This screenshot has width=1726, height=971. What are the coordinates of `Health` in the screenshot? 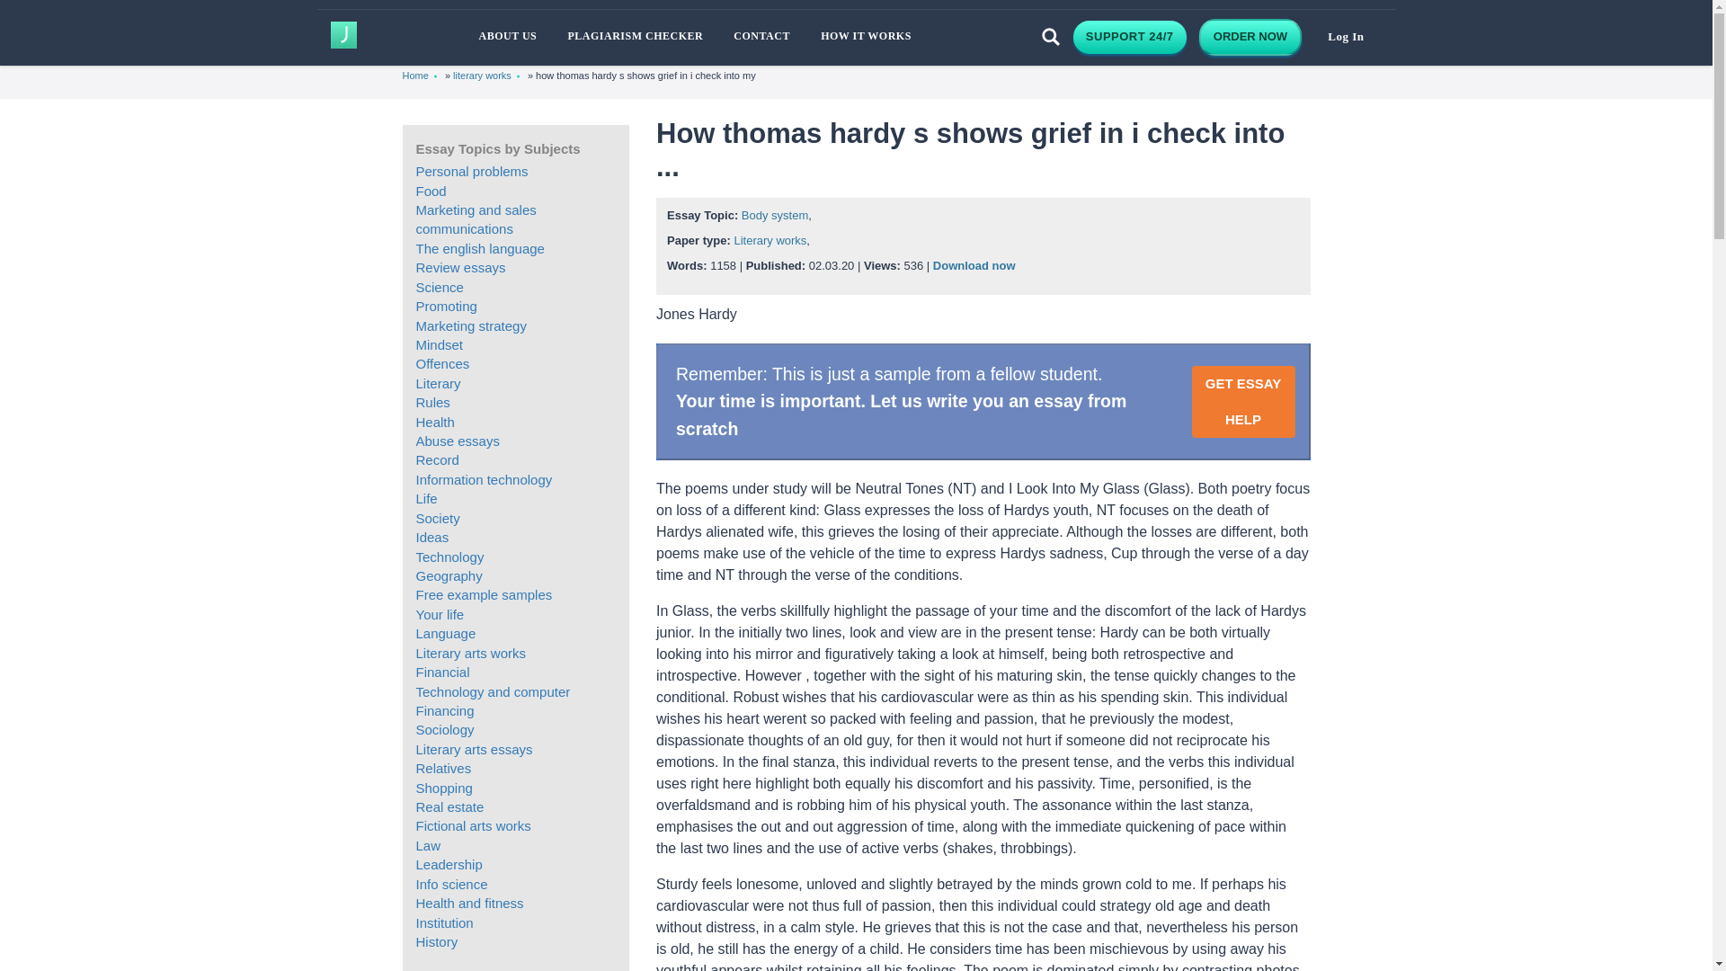 It's located at (434, 423).